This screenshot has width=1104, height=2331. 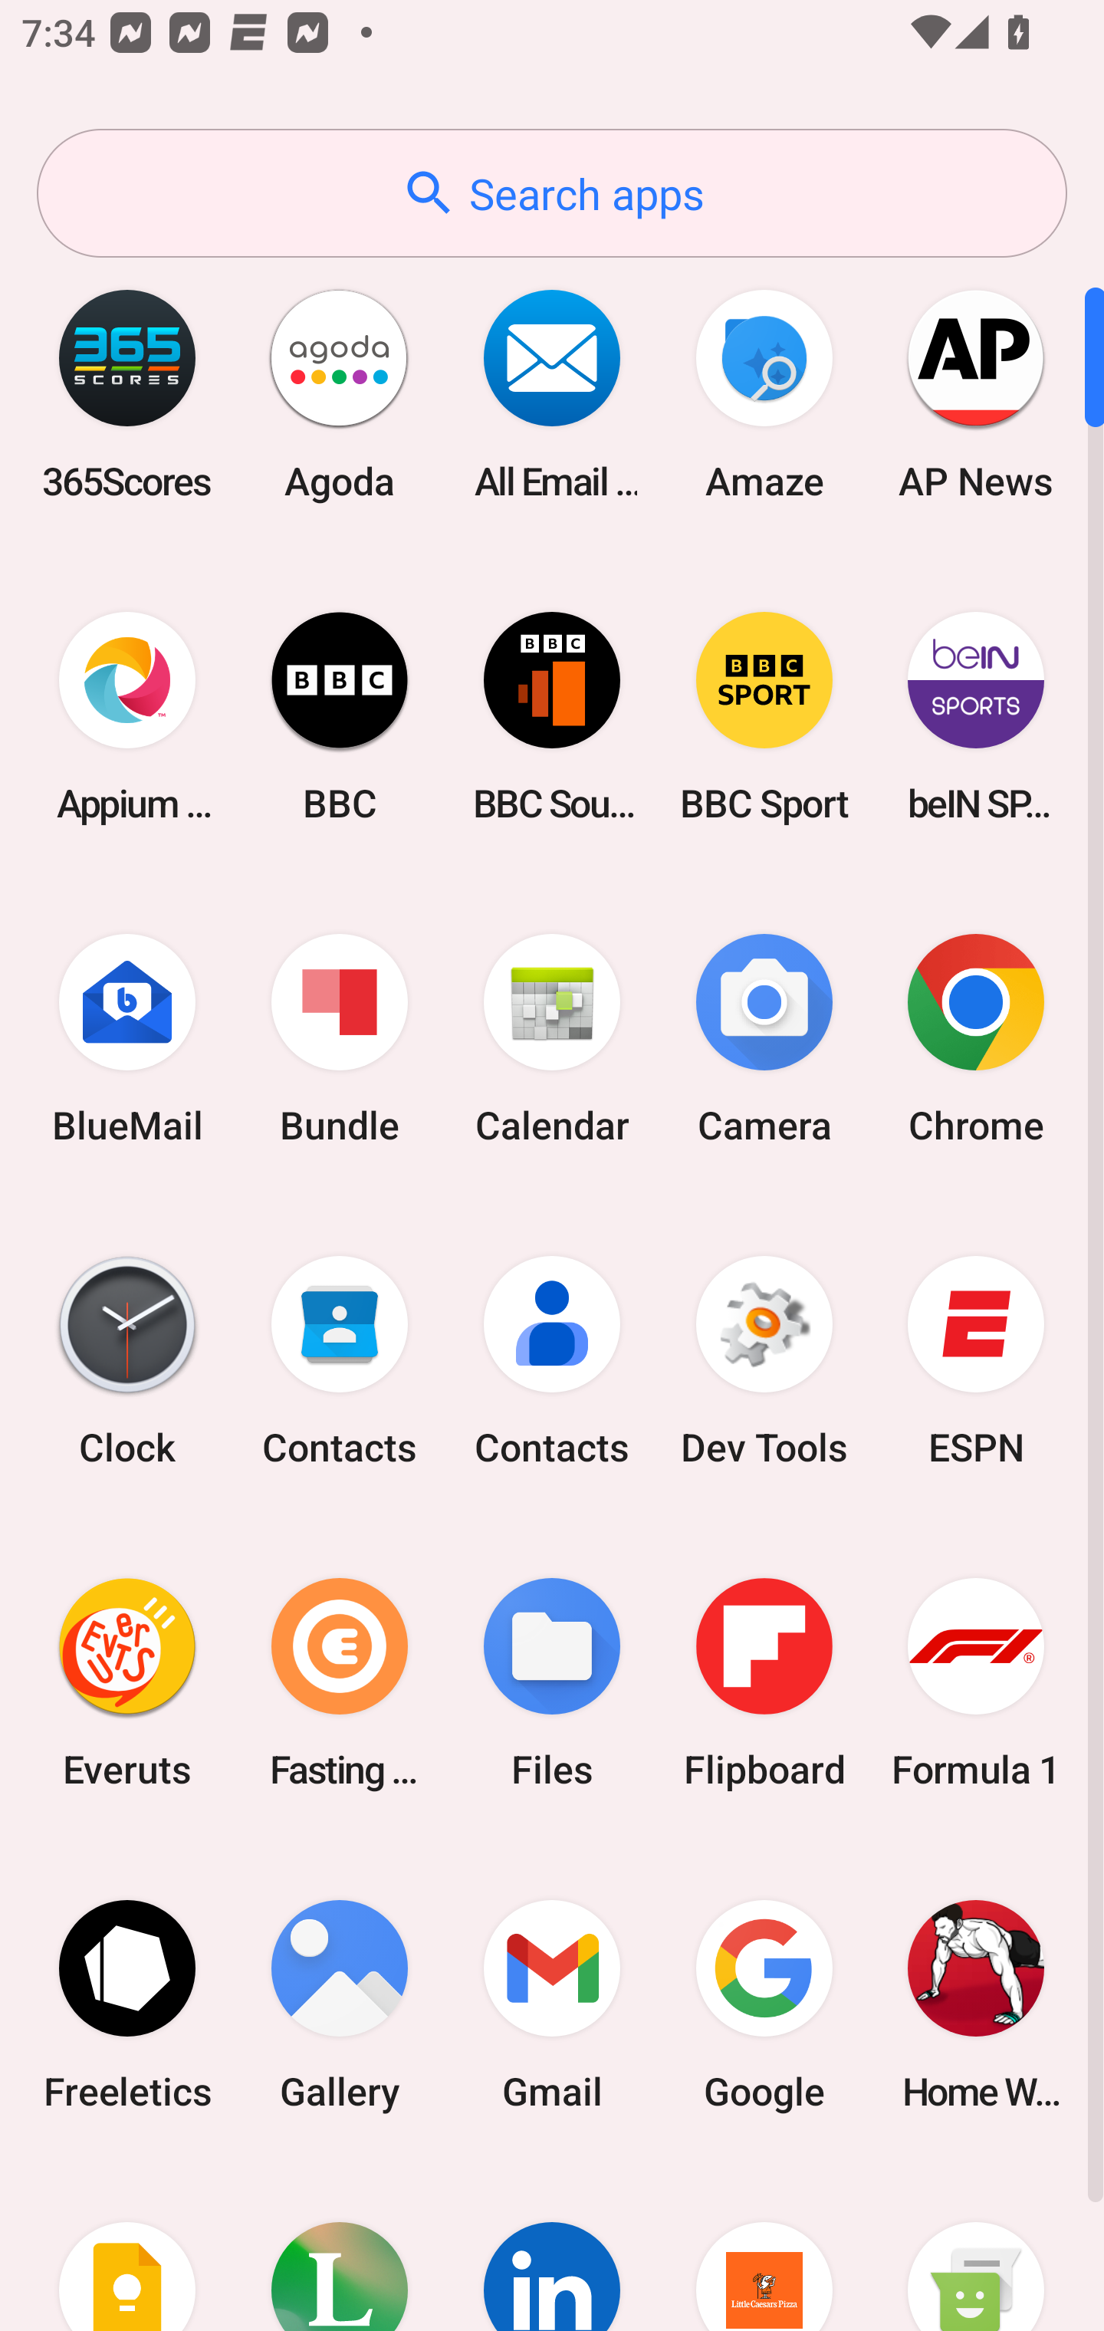 I want to click on beIN SPORTS, so click(x=976, y=716).